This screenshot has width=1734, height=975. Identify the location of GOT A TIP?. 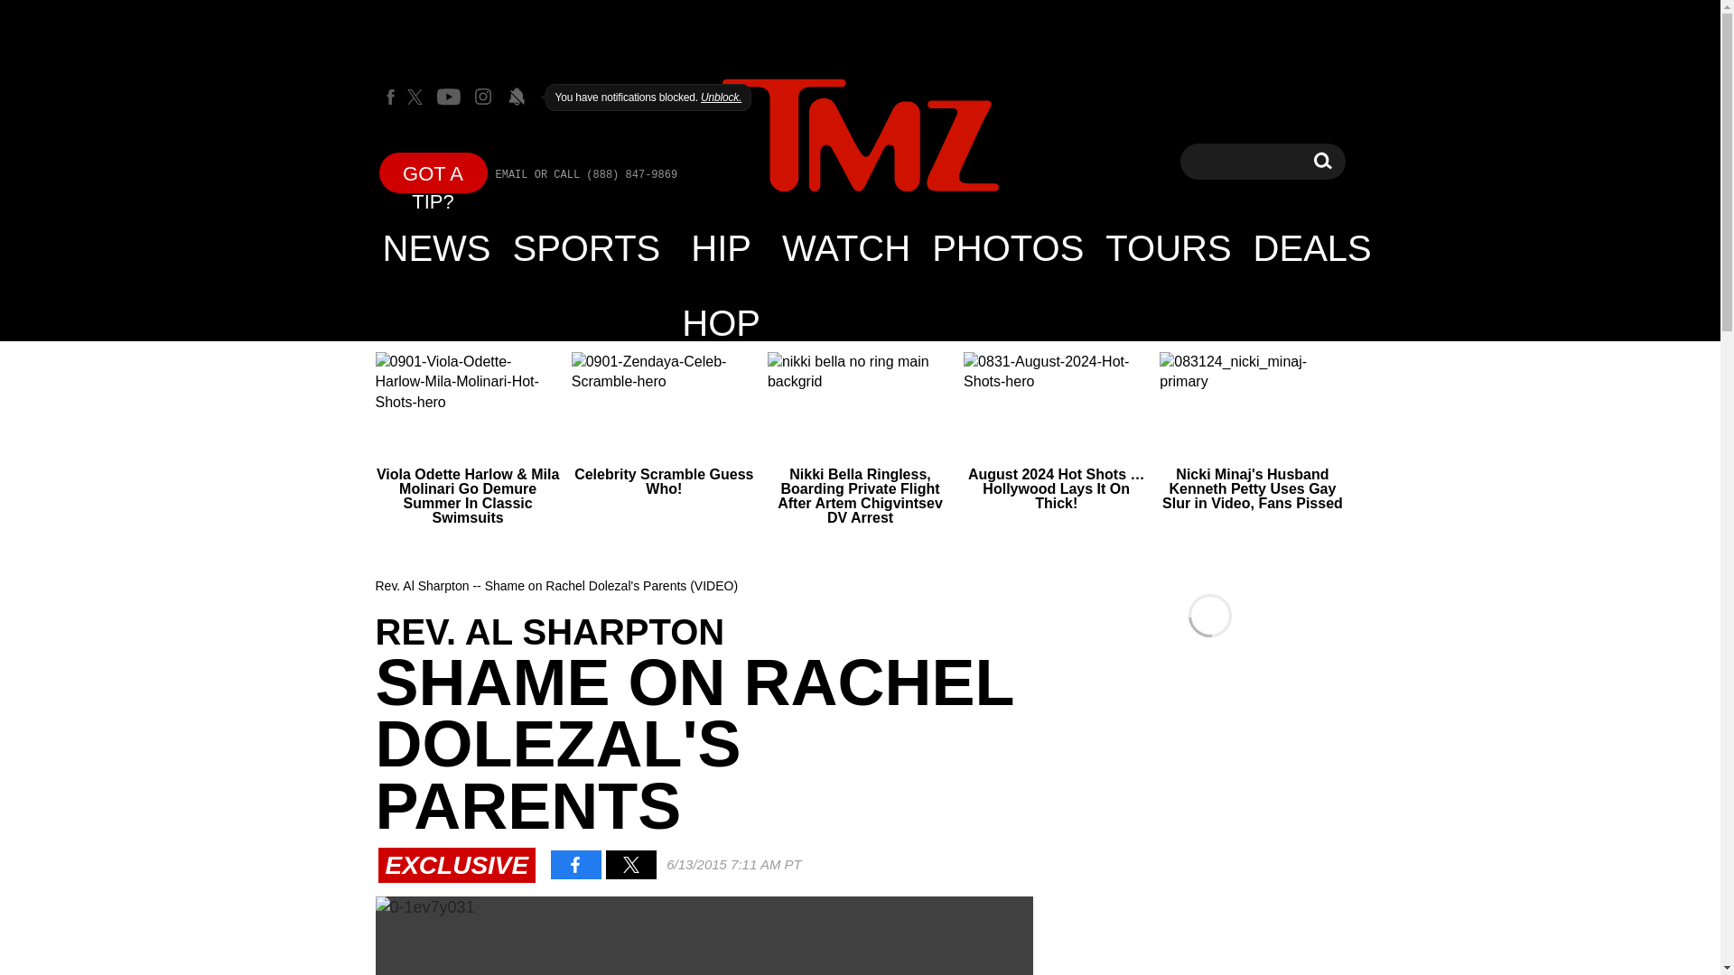
(433, 172).